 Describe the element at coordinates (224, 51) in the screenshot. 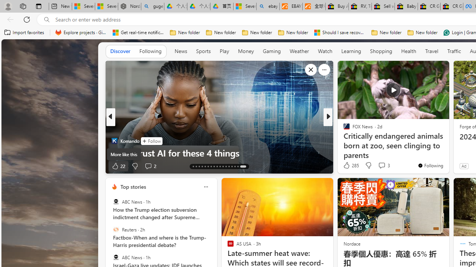

I see `Play` at that location.